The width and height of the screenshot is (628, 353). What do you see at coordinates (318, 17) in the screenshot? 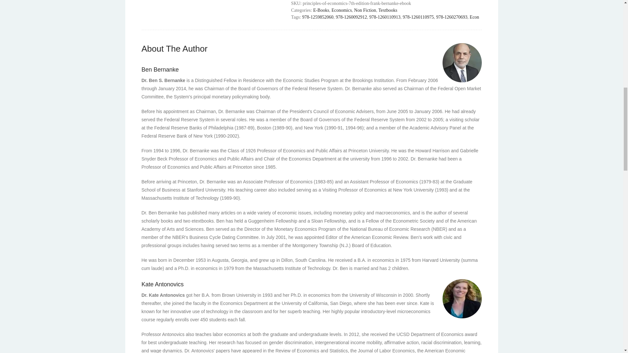
I see `978-1259852060` at bounding box center [318, 17].